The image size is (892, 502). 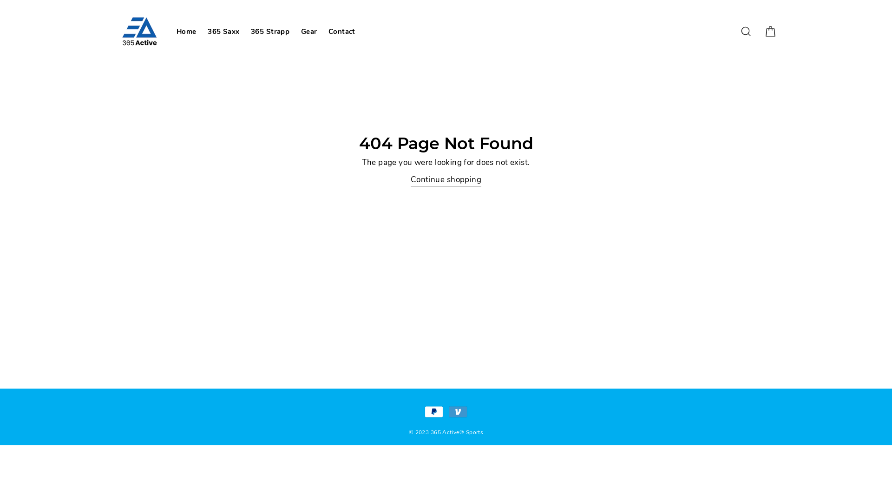 What do you see at coordinates (770, 32) in the screenshot?
I see `Cart` at bounding box center [770, 32].